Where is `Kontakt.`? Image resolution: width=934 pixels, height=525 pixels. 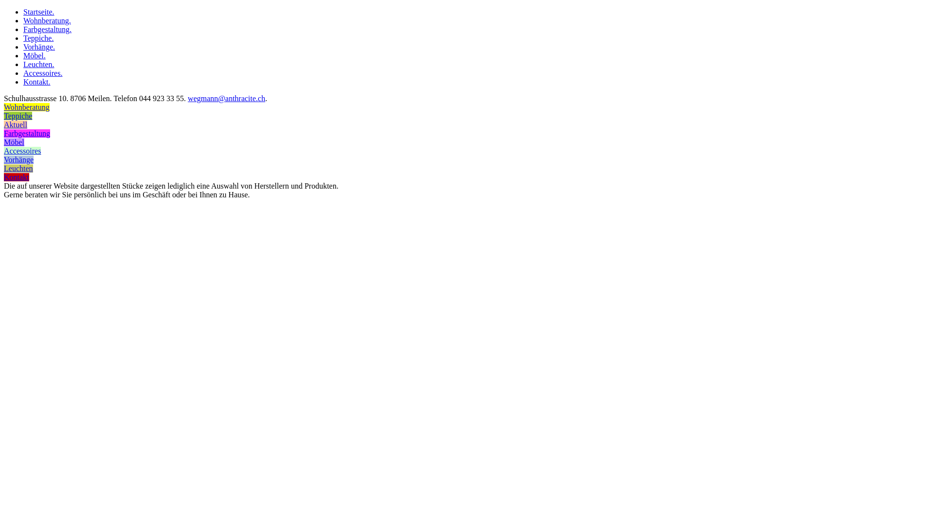
Kontakt. is located at coordinates (37, 82).